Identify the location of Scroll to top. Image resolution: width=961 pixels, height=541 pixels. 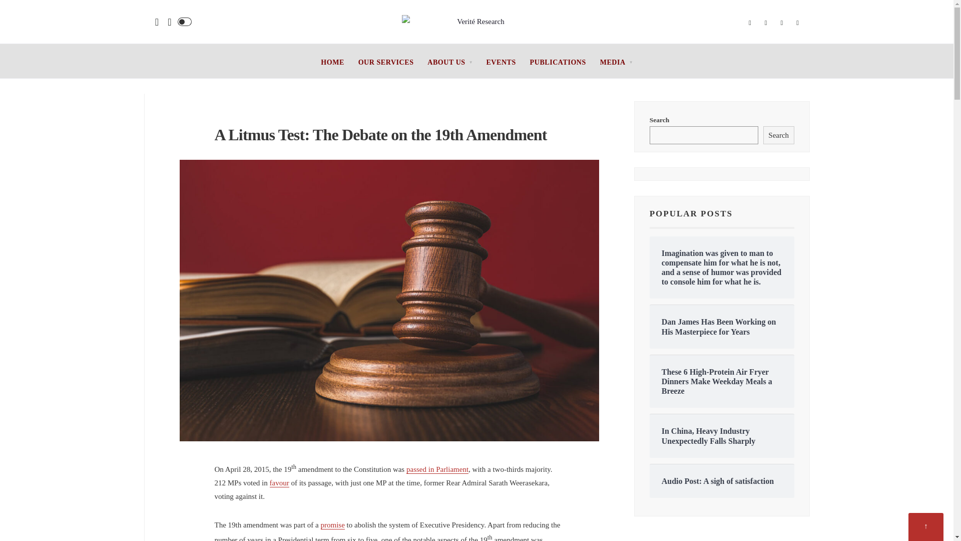
(926, 527).